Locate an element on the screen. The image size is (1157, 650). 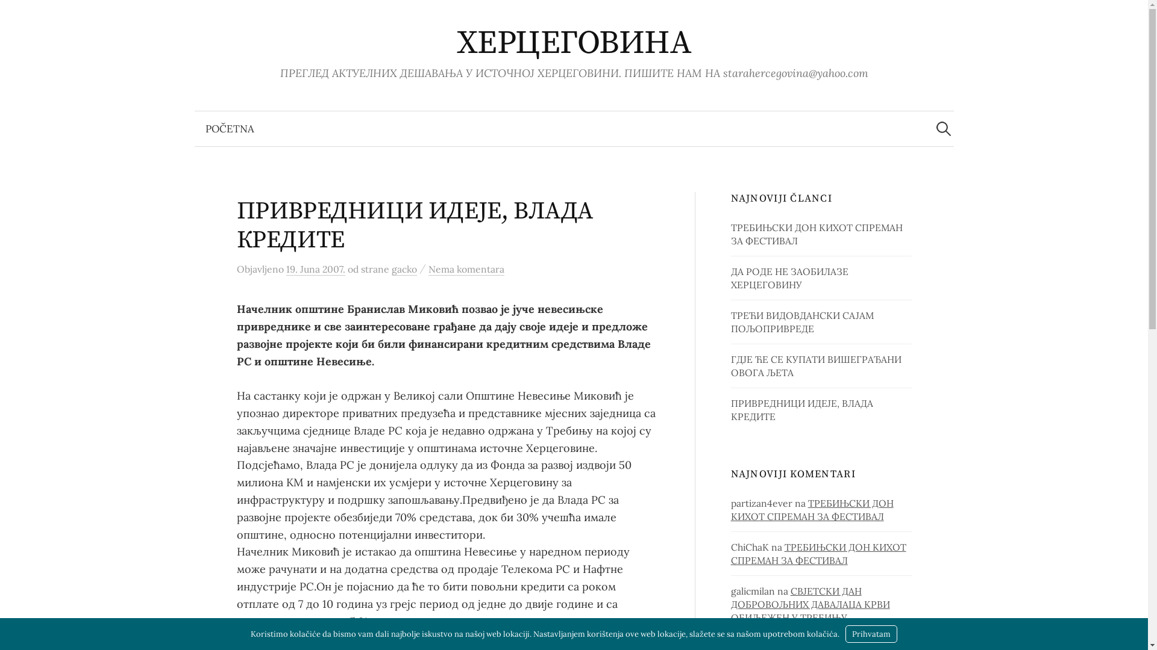
Pretraga is located at coordinates (15, 15).